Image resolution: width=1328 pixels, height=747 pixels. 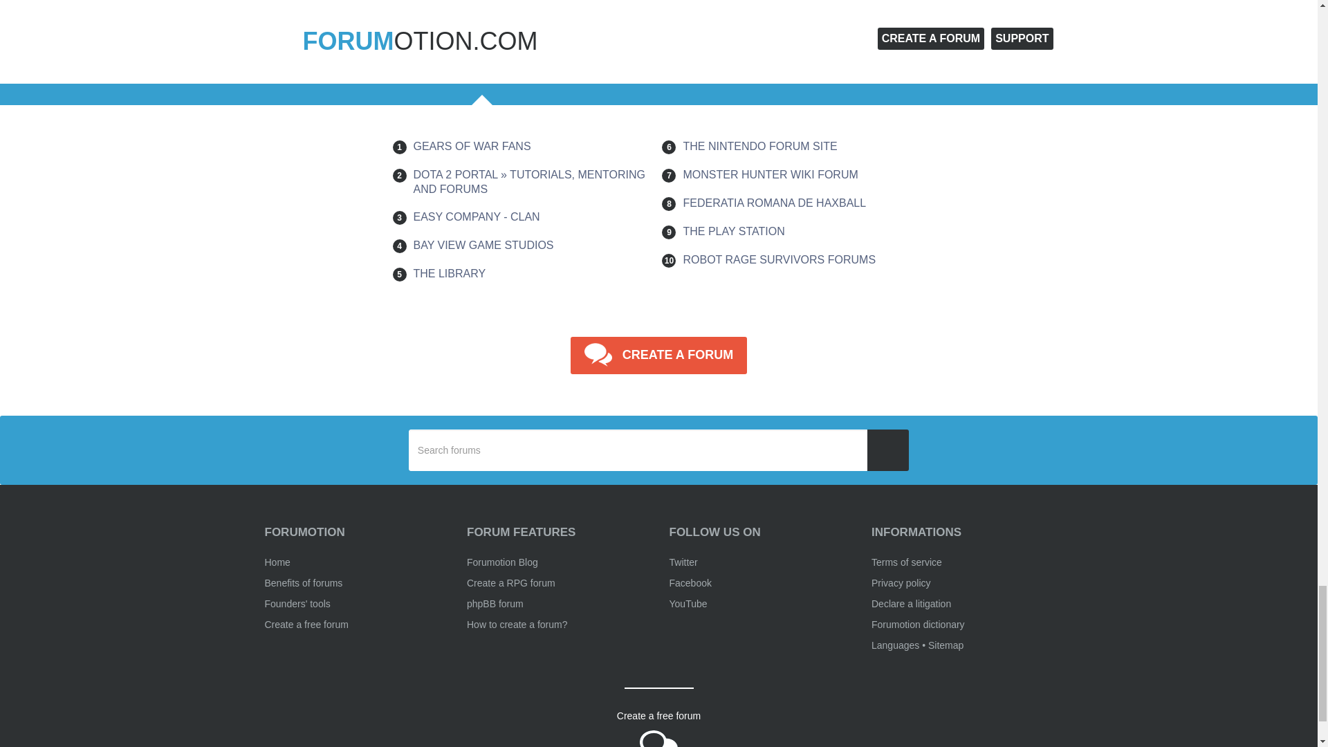 What do you see at coordinates (483, 245) in the screenshot?
I see `BAY VIEW GAME STUDIOS` at bounding box center [483, 245].